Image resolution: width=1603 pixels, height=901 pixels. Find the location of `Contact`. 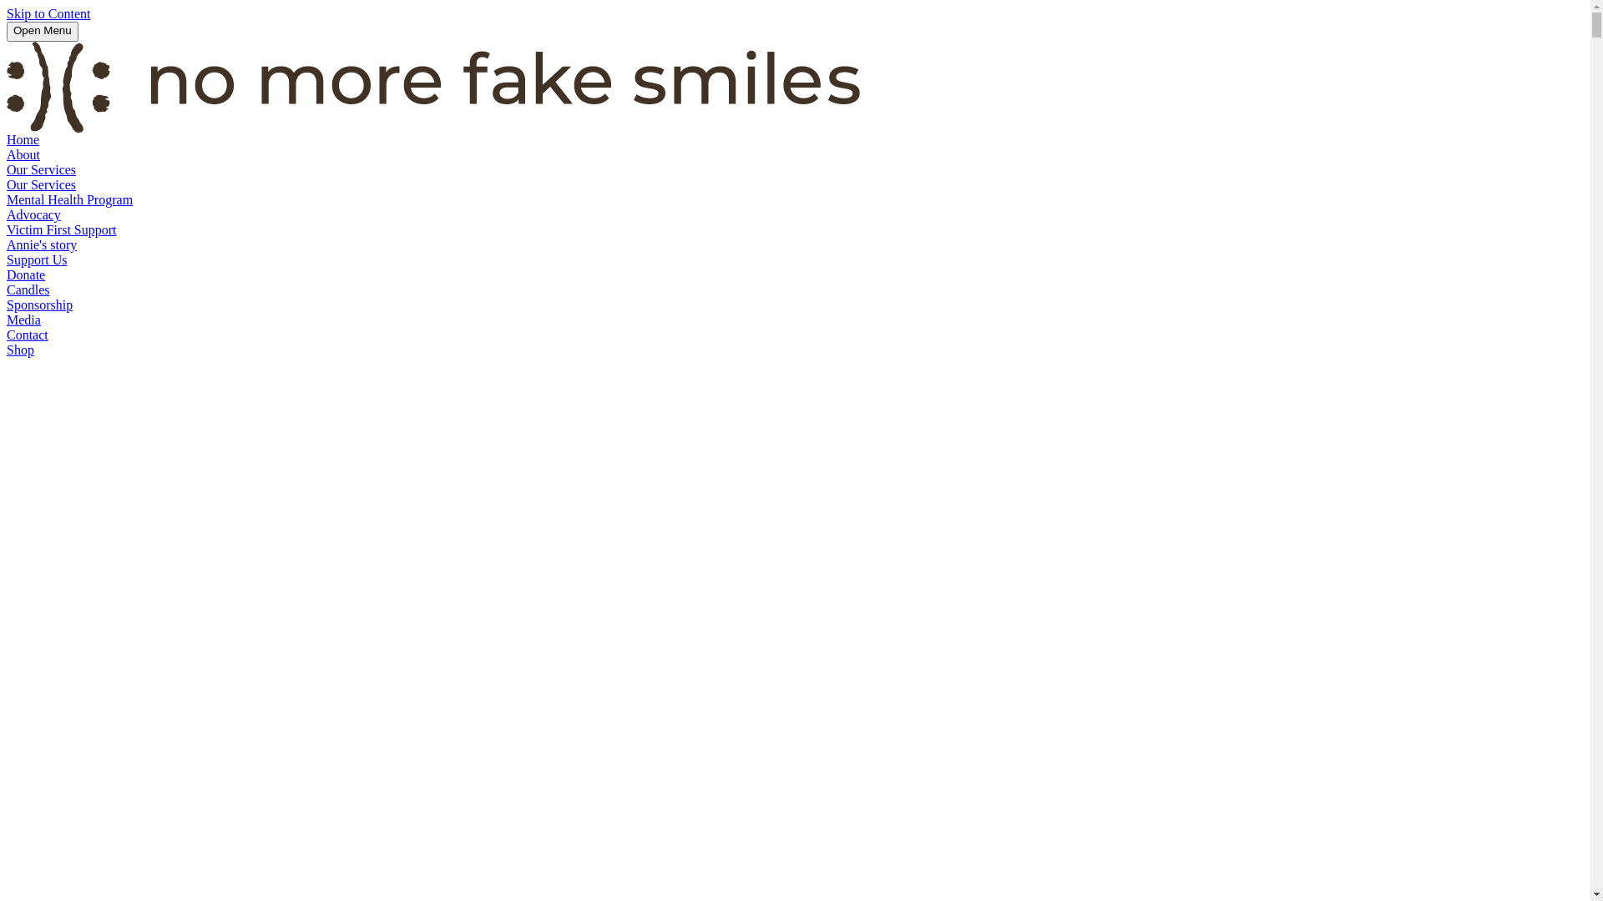

Contact is located at coordinates (28, 335).